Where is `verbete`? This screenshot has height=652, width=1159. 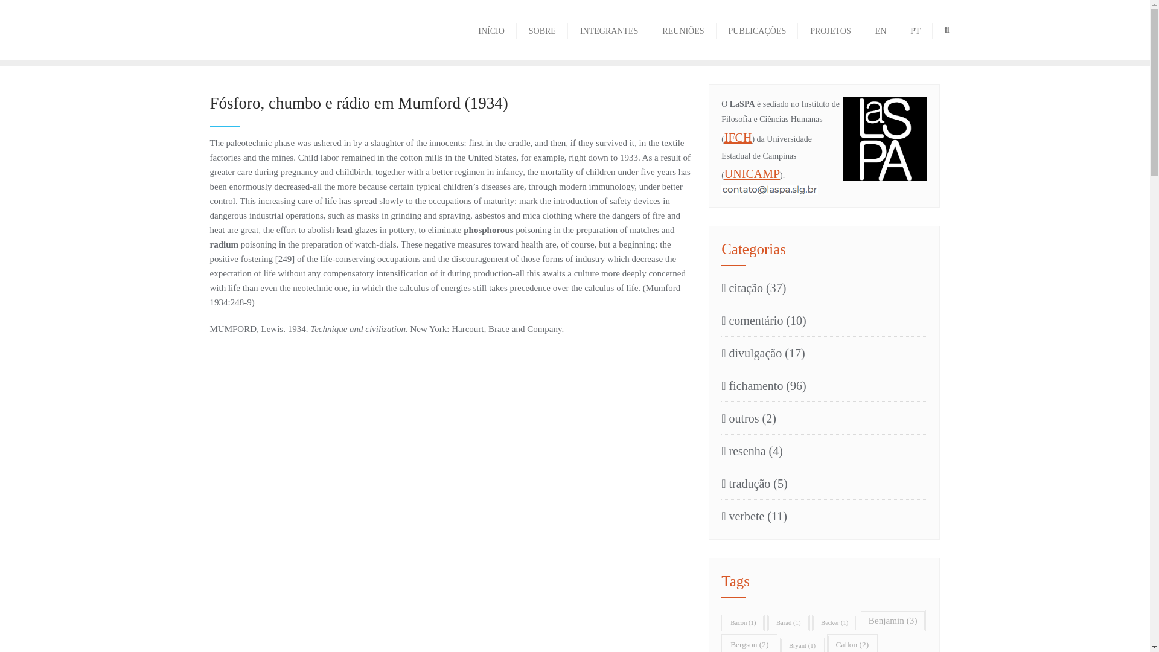
verbete is located at coordinates (742, 516).